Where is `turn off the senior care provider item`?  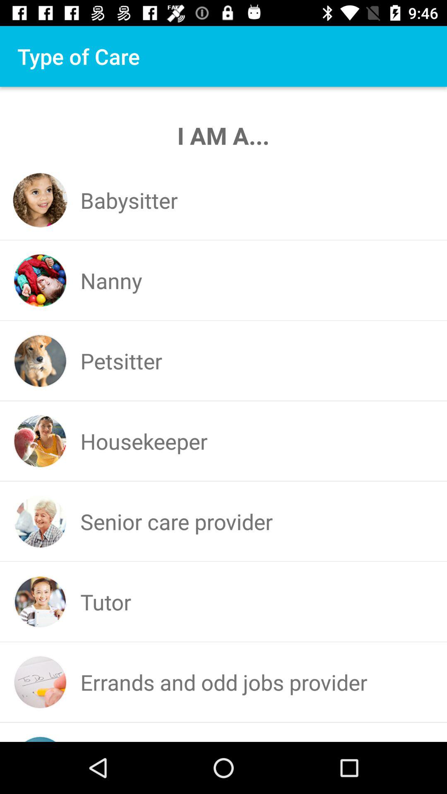
turn off the senior care provider item is located at coordinates (176, 521).